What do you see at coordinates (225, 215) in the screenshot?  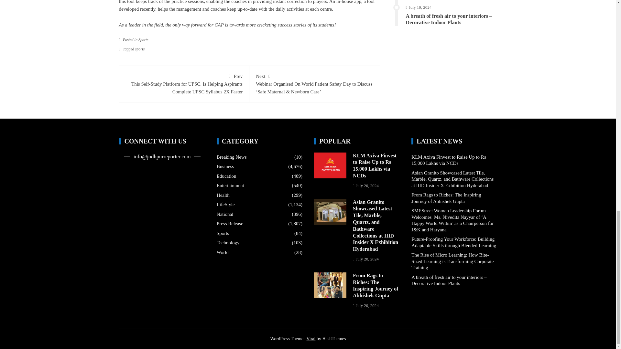 I see `National` at bounding box center [225, 215].